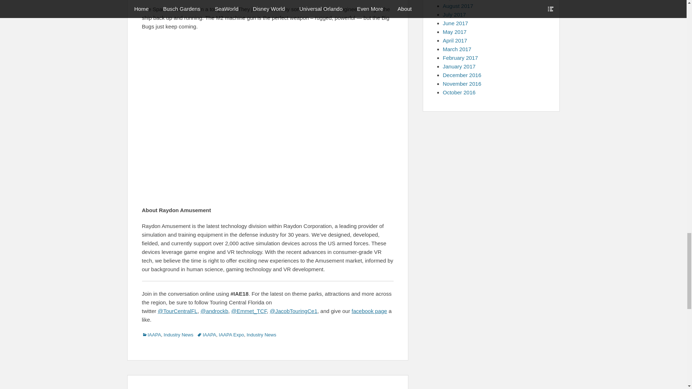 Image resolution: width=692 pixels, height=389 pixels. Describe the element at coordinates (261, 335) in the screenshot. I see `Industry News` at that location.